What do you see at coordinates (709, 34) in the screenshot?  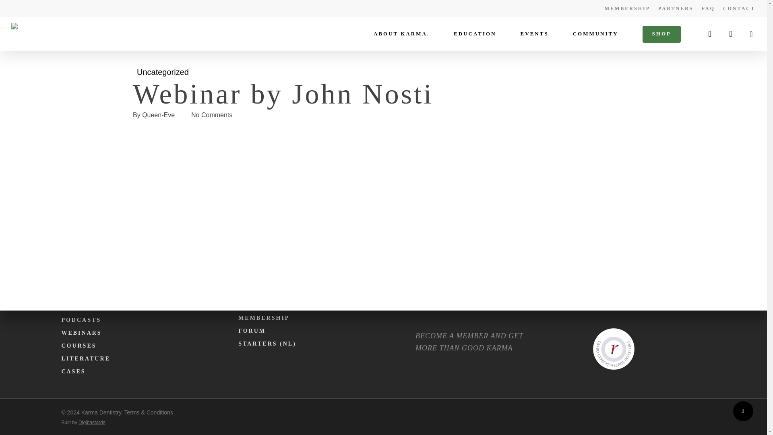 I see `search` at bounding box center [709, 34].